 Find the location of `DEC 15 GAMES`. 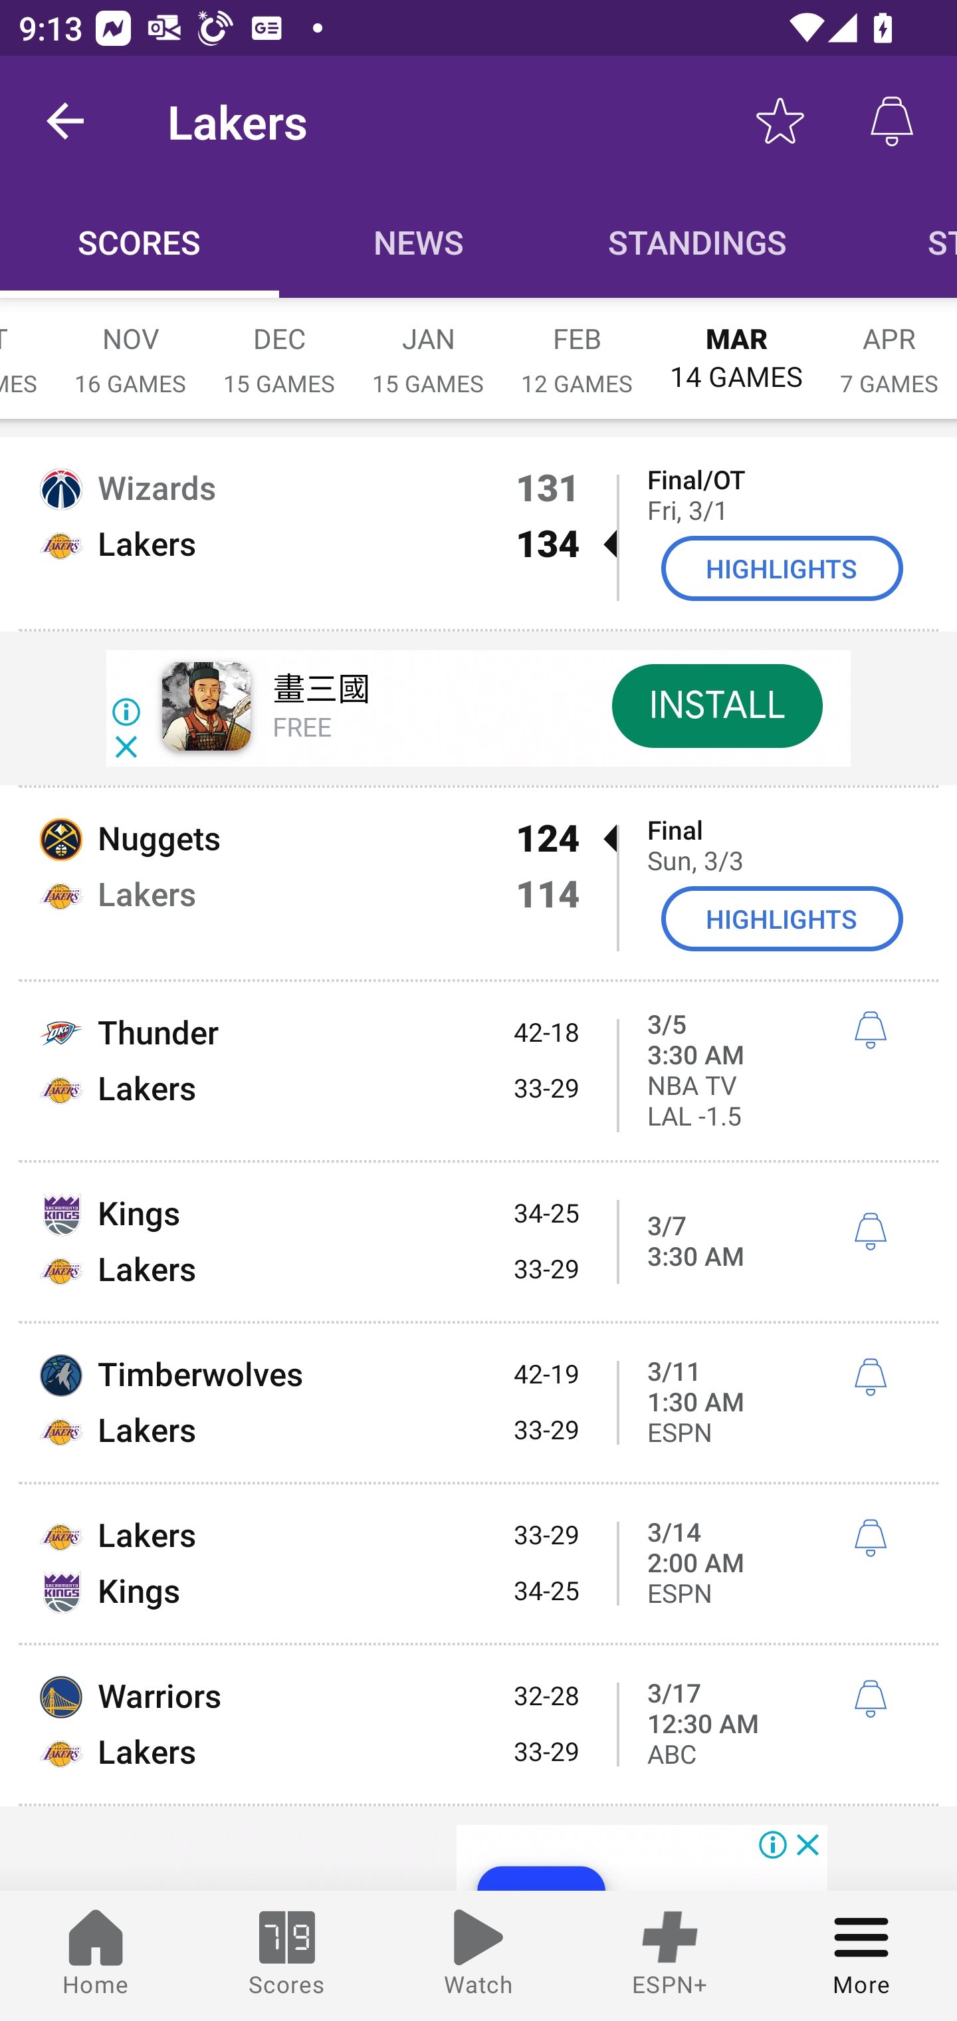

DEC 15 GAMES is located at coordinates (279, 346).